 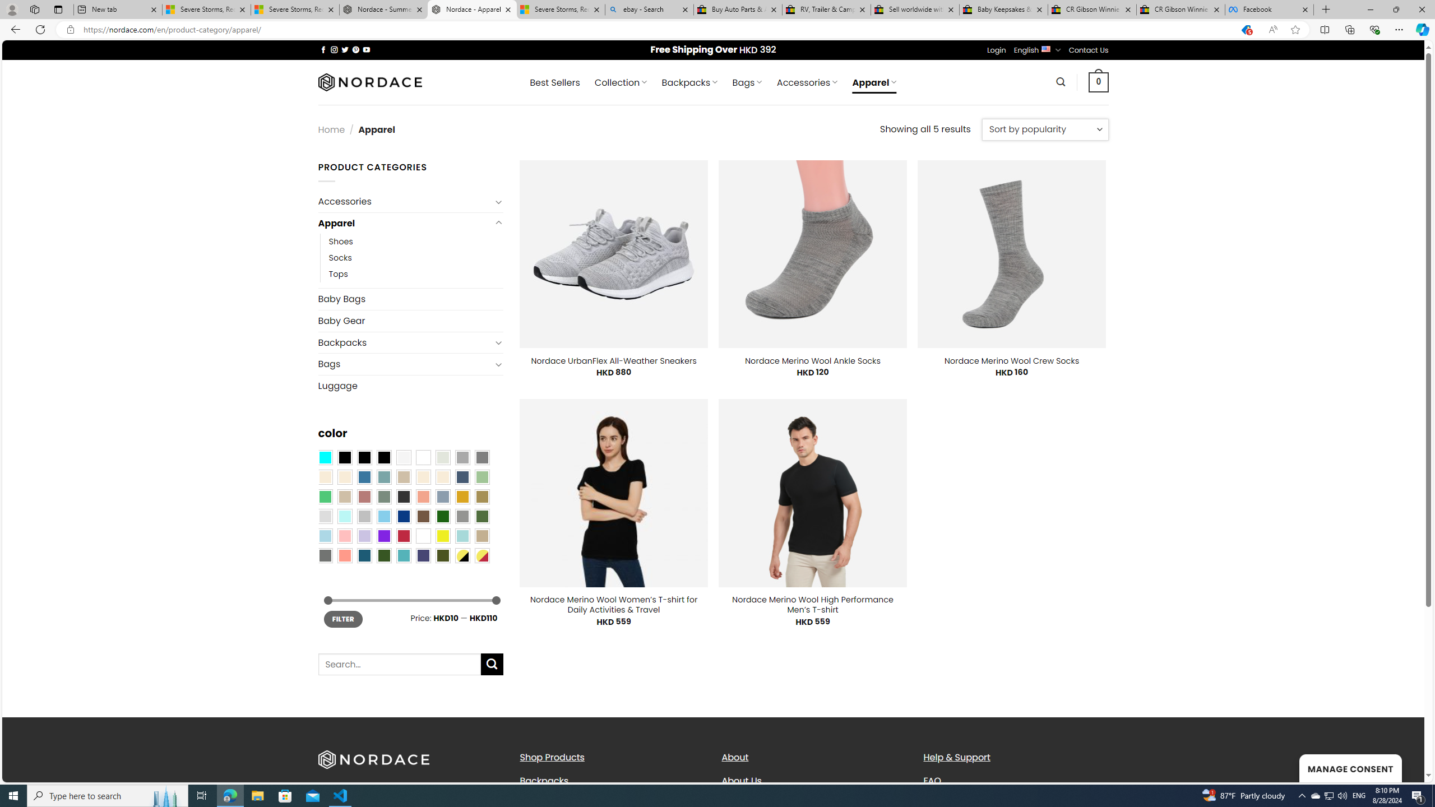 What do you see at coordinates (737, 10) in the screenshot?
I see `Buy Auto Parts & Accessories | eBay` at bounding box center [737, 10].